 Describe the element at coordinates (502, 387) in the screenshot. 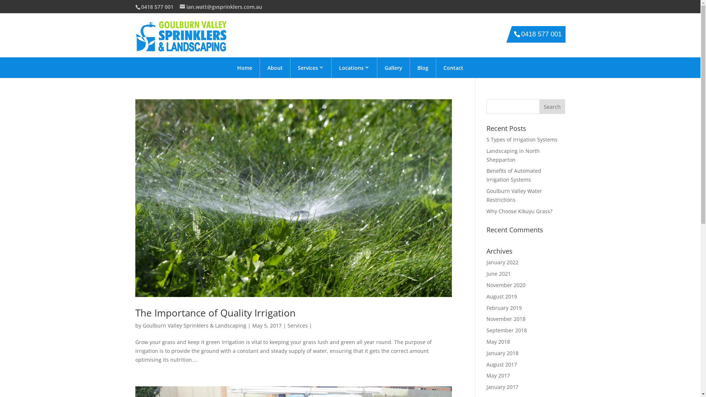

I see `January 2017` at that location.